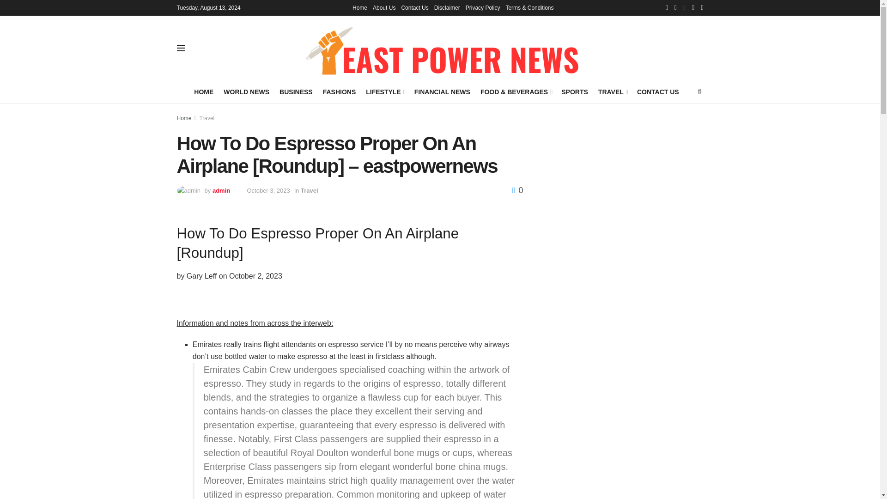 The width and height of the screenshot is (887, 499). What do you see at coordinates (296, 91) in the screenshot?
I see `BUSINESS` at bounding box center [296, 91].